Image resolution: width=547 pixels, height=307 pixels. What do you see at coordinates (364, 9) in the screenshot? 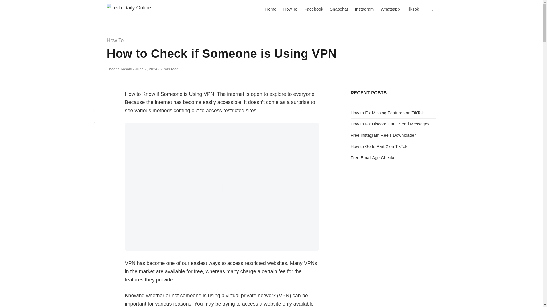
I see `Instagram` at bounding box center [364, 9].